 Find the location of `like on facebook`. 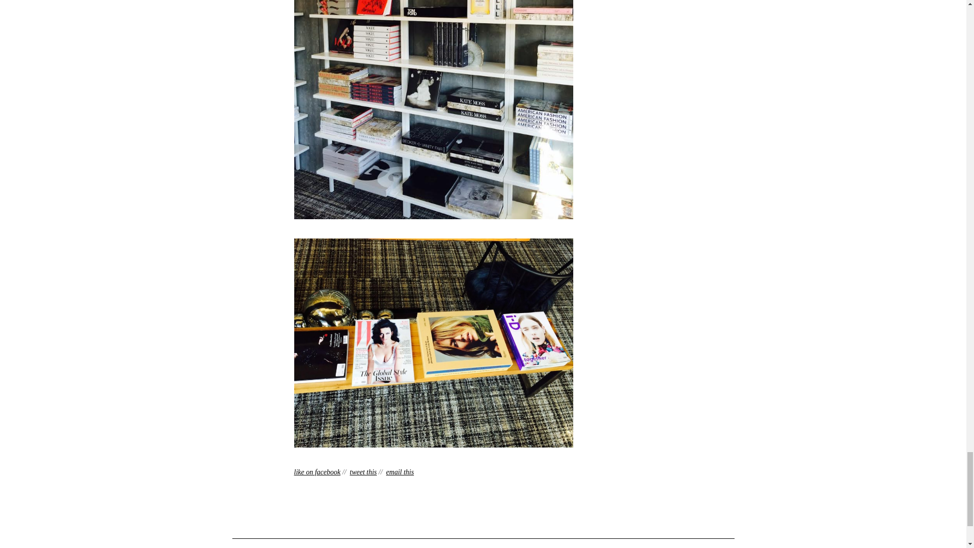

like on facebook is located at coordinates (318, 472).